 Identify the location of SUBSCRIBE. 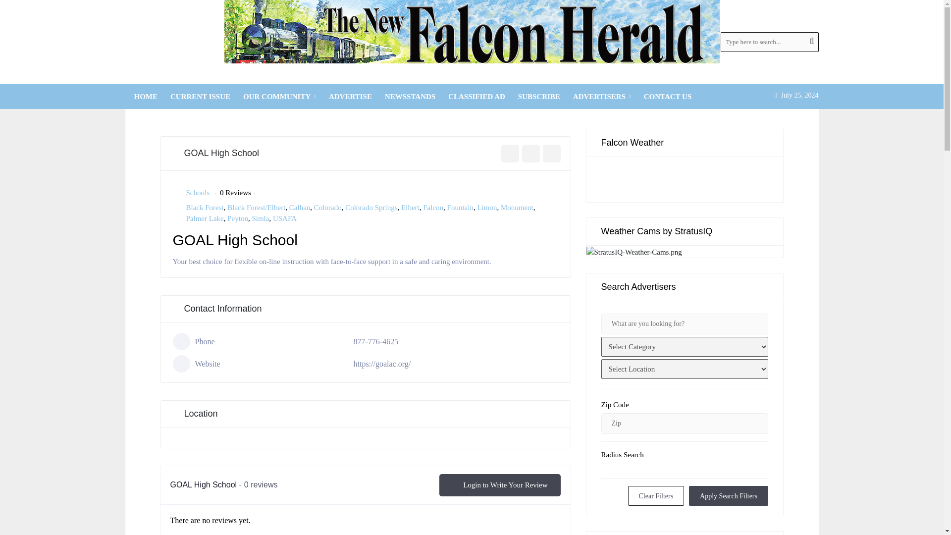
(539, 96).